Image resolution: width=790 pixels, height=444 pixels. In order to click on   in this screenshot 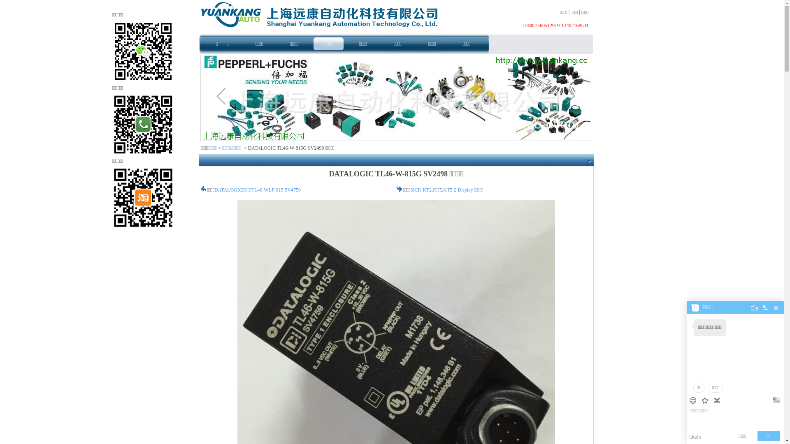, I will do `click(718, 400)`.